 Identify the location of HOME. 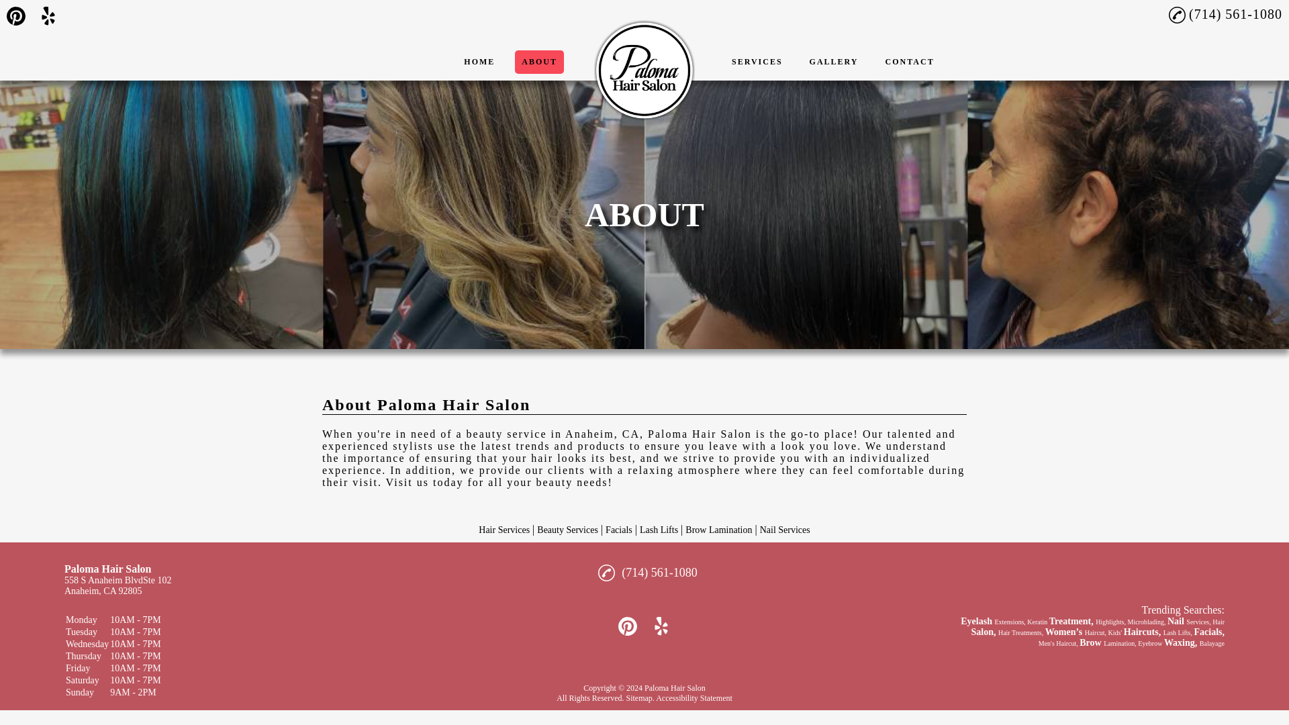
(479, 62).